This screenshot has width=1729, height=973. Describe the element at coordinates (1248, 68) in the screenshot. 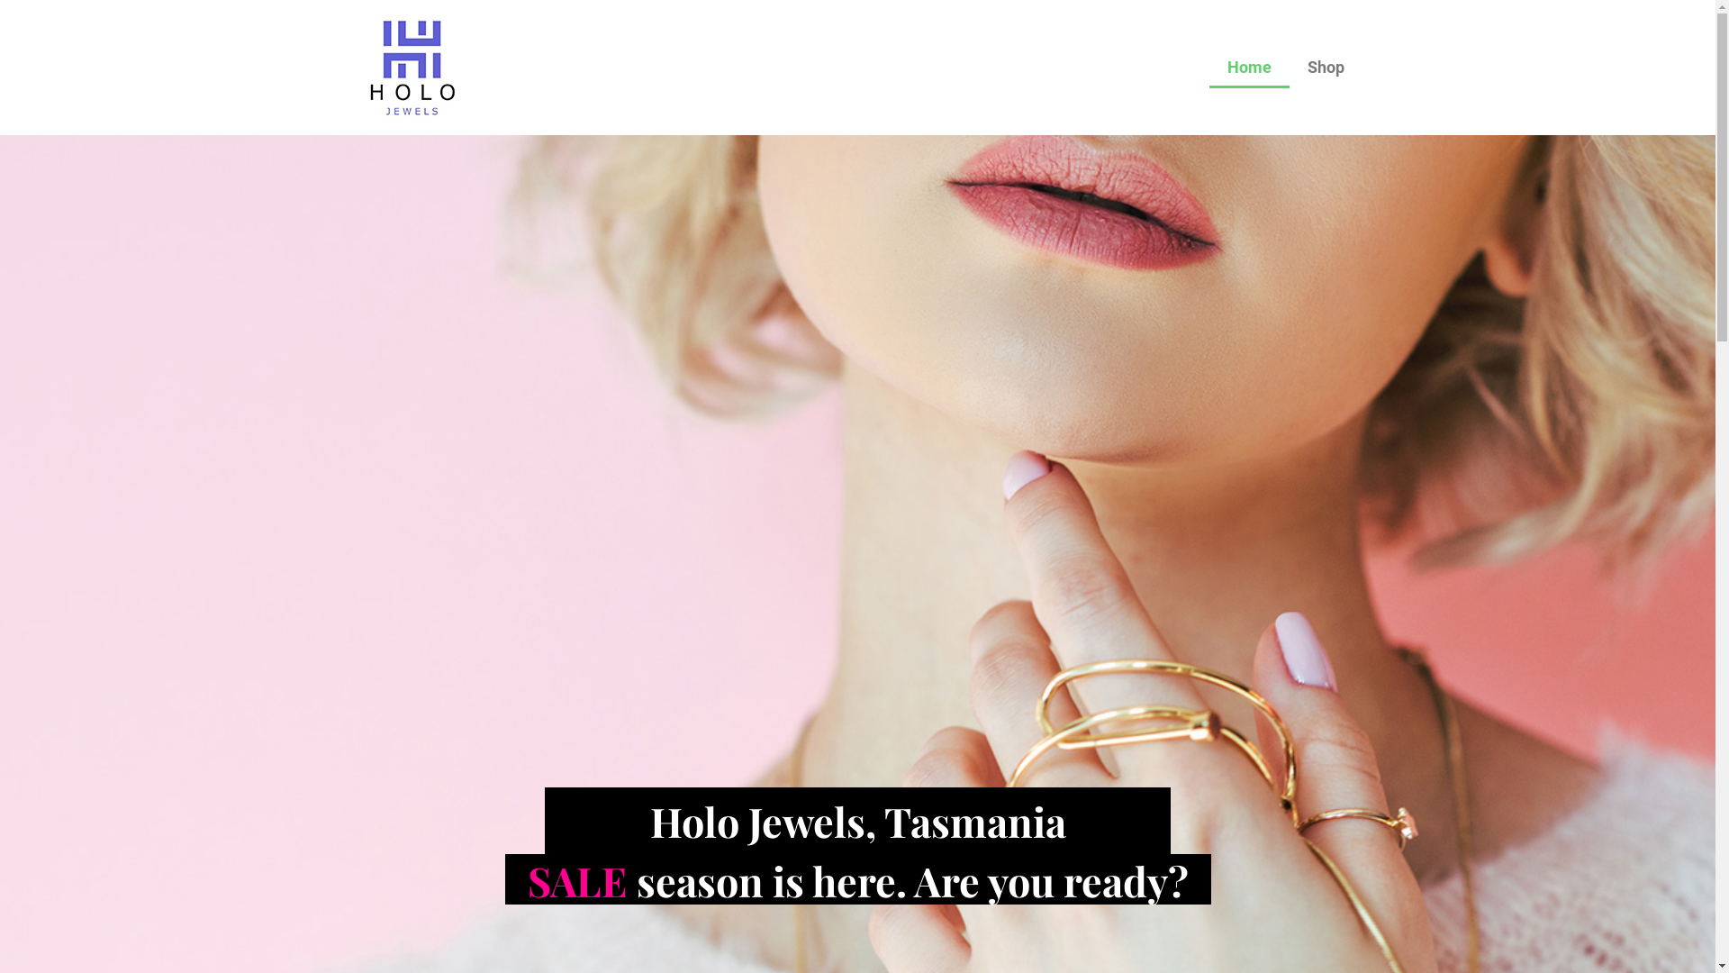

I see `Home` at that location.